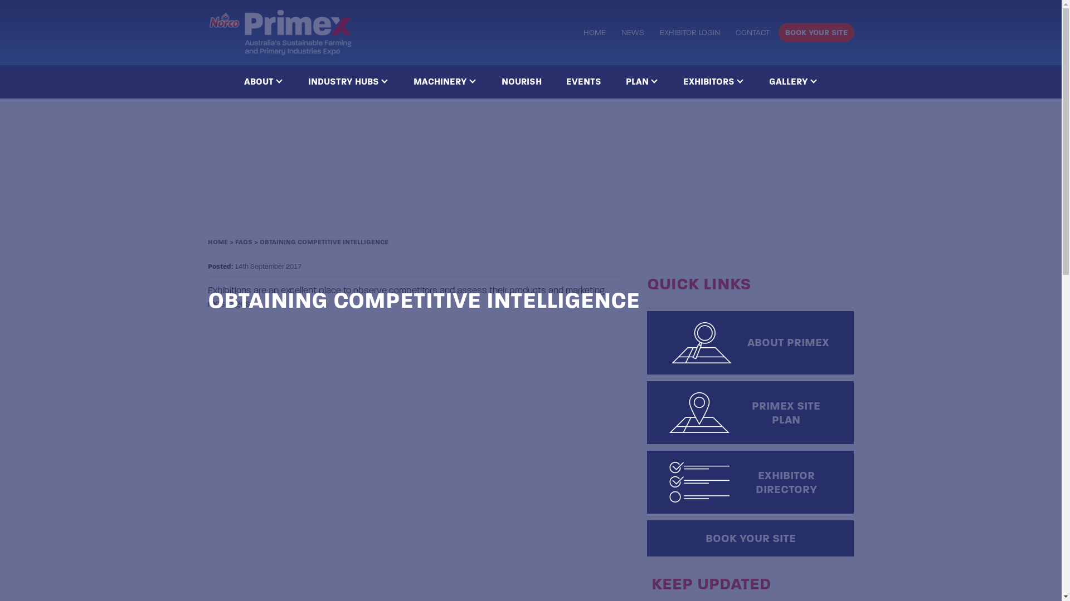  Describe the element at coordinates (217, 242) in the screenshot. I see `HOME` at that location.